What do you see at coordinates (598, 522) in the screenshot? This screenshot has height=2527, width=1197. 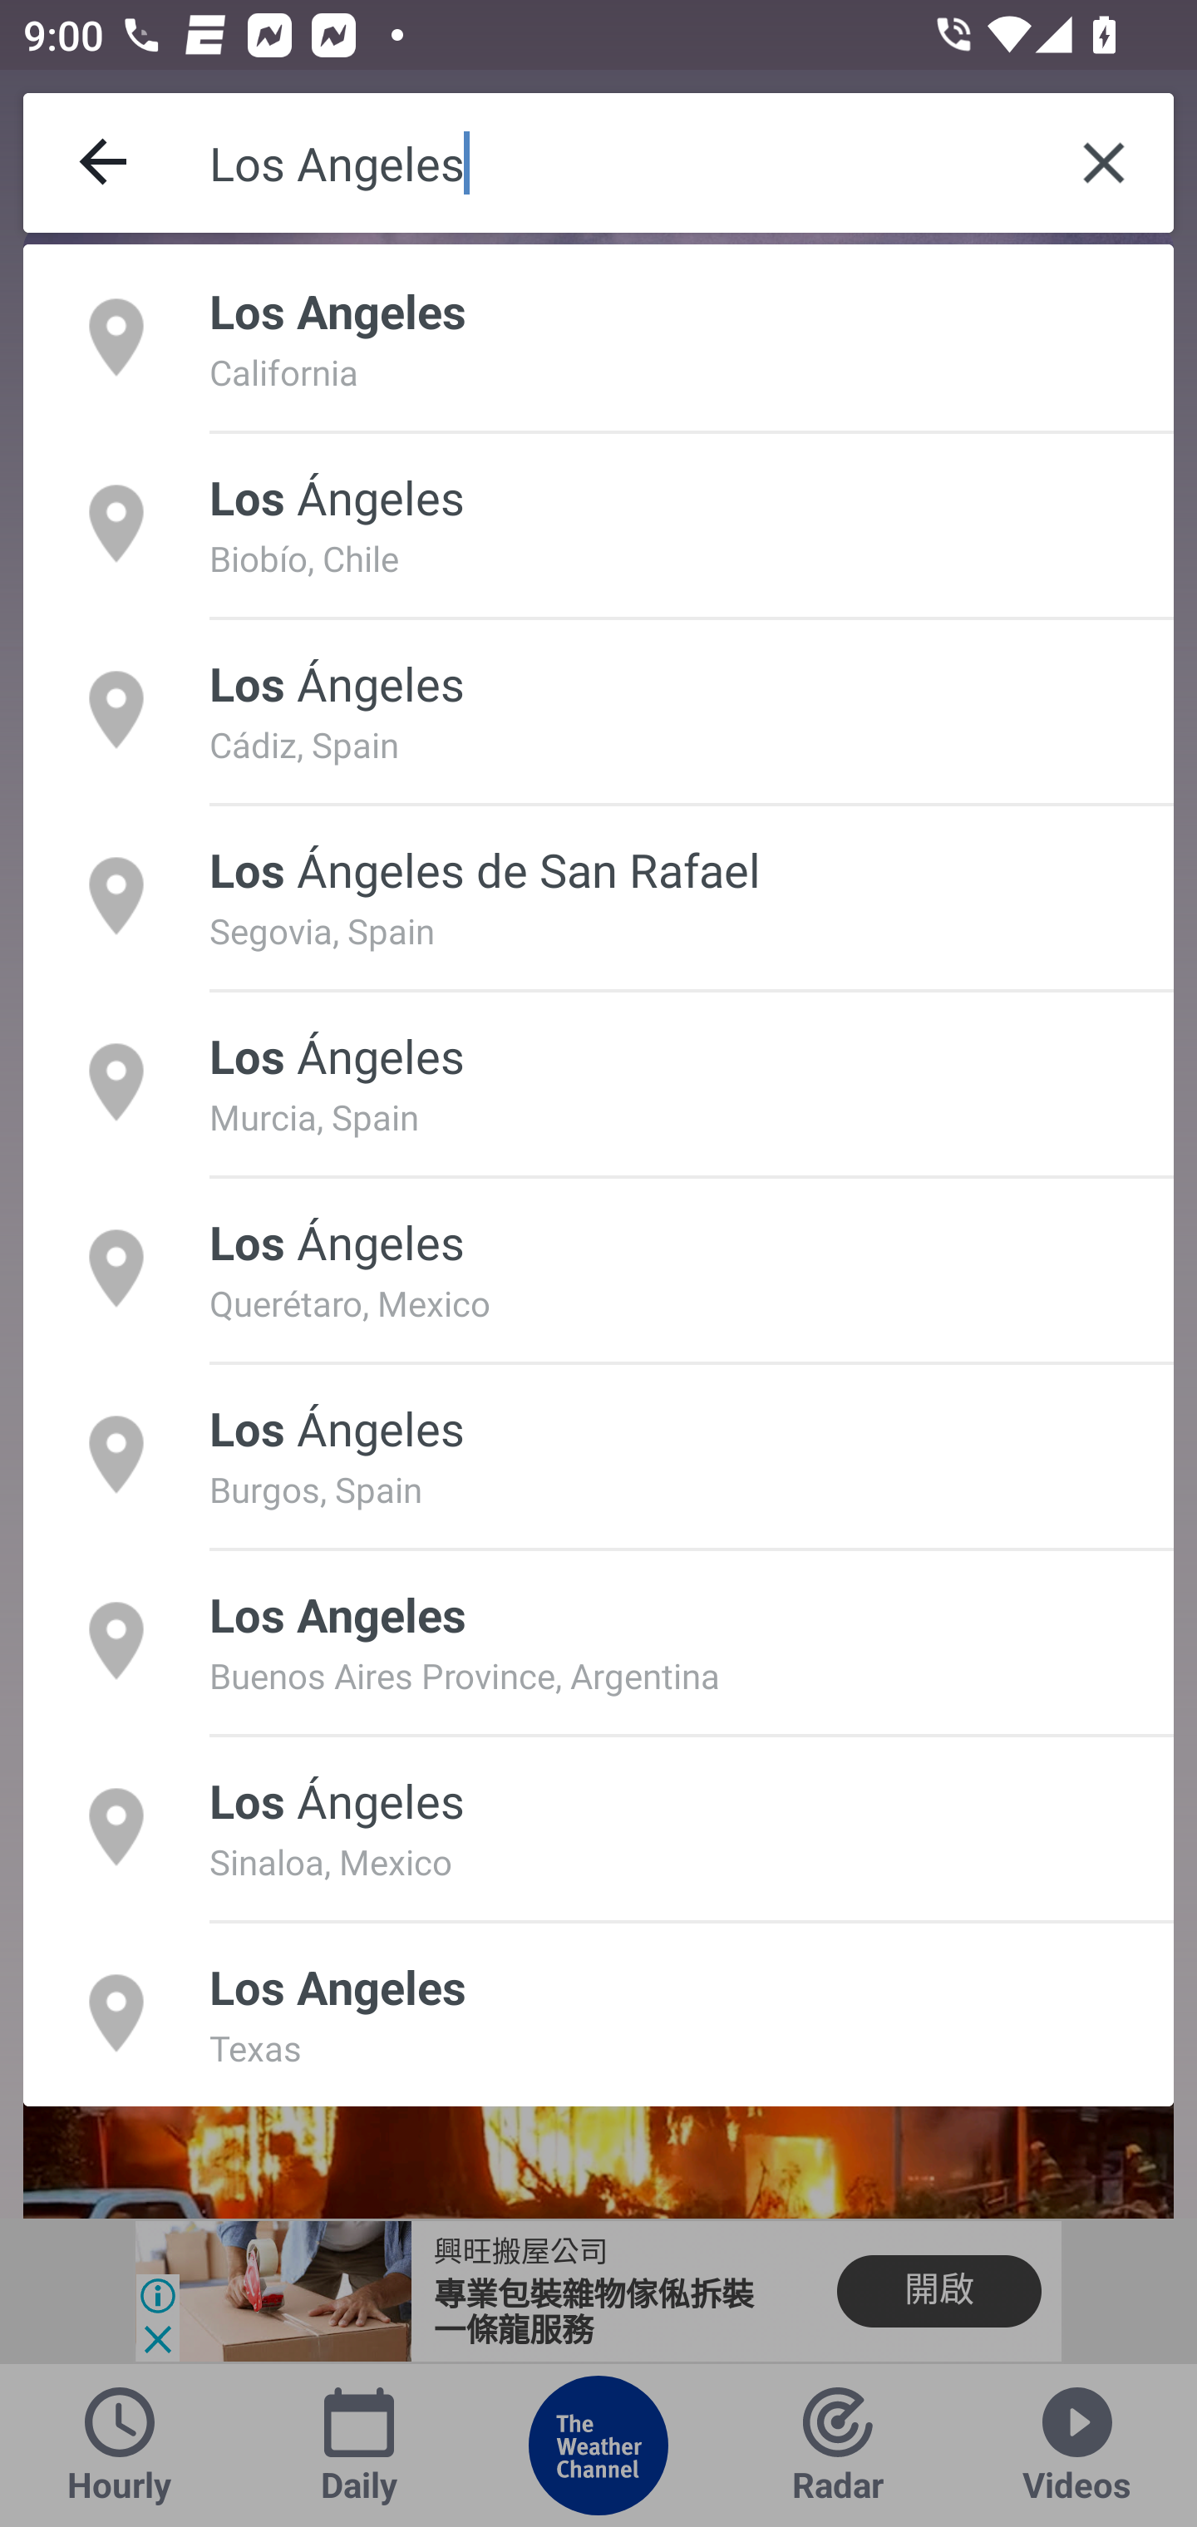 I see `Los Ángeles Biobío, Chile` at bounding box center [598, 522].